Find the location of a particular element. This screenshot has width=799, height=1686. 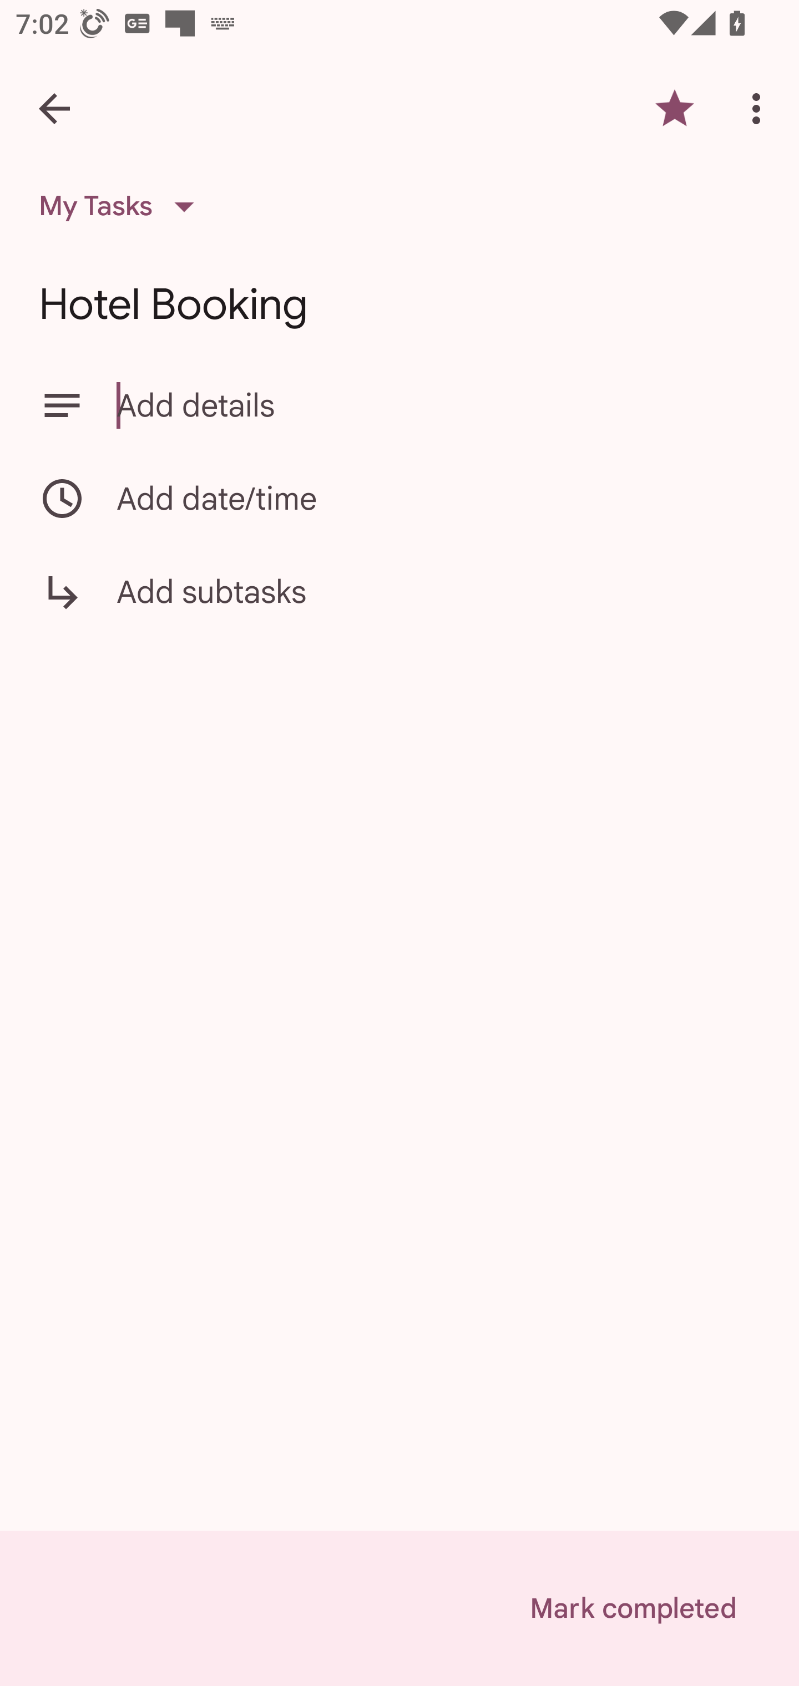

Back is located at coordinates (54, 109).